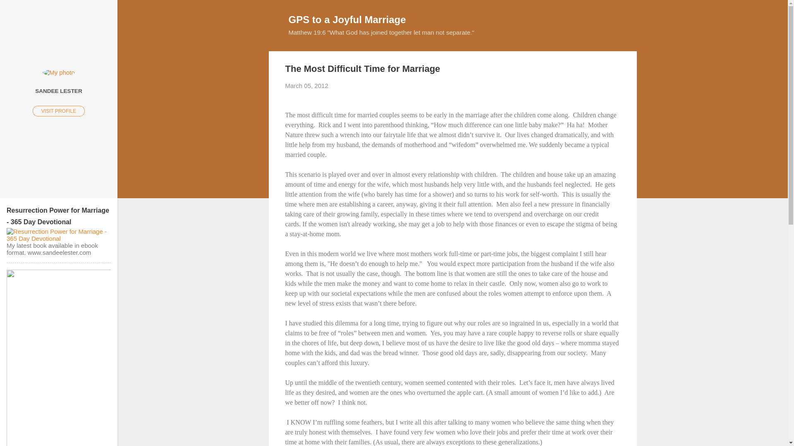 The image size is (794, 446). Describe the element at coordinates (59, 111) in the screenshot. I see `VISIT PROFILE` at that location.